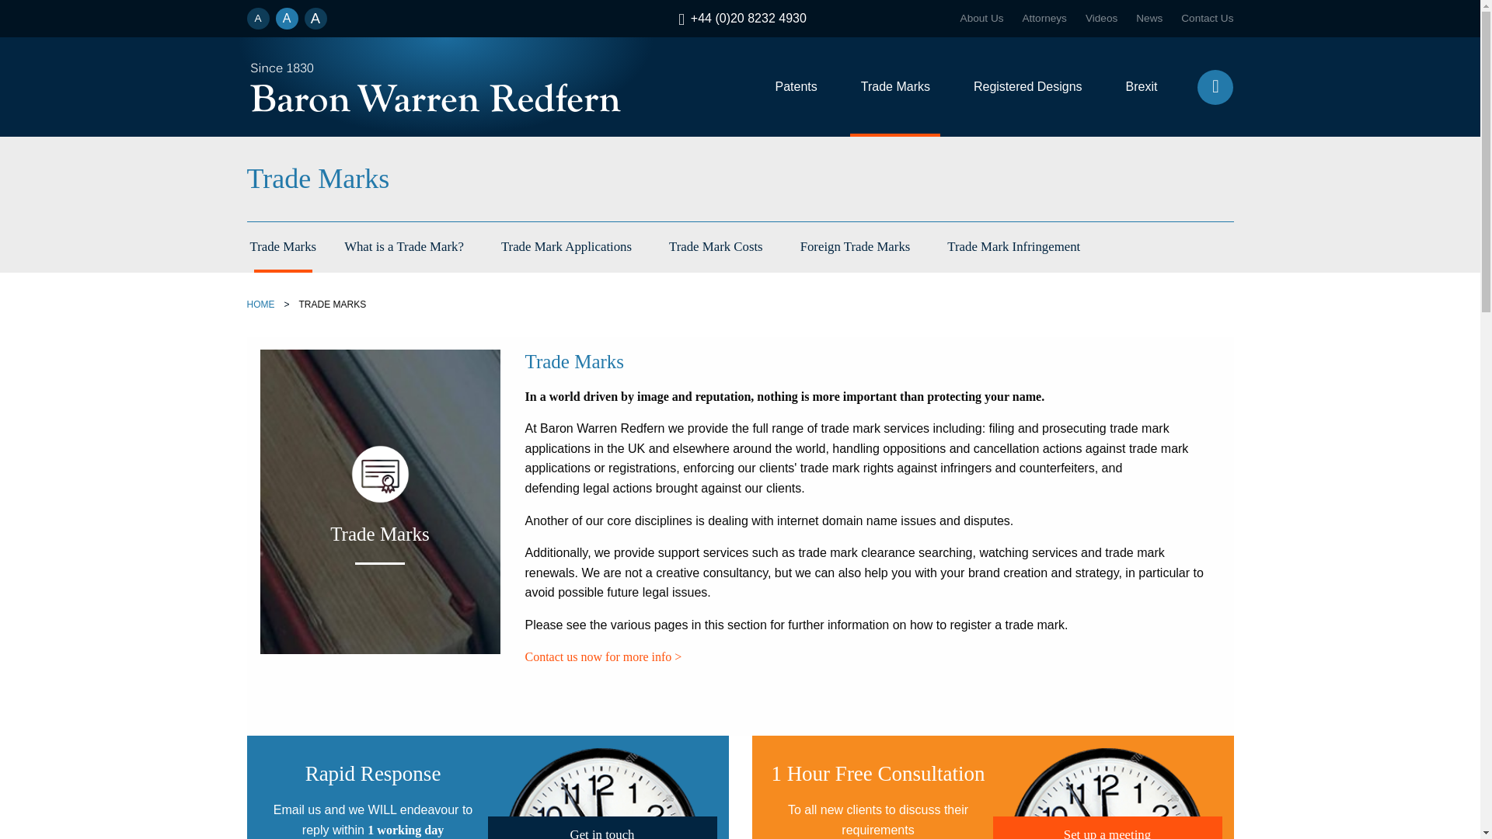 The image size is (1492, 839). What do you see at coordinates (286, 18) in the screenshot?
I see `A` at bounding box center [286, 18].